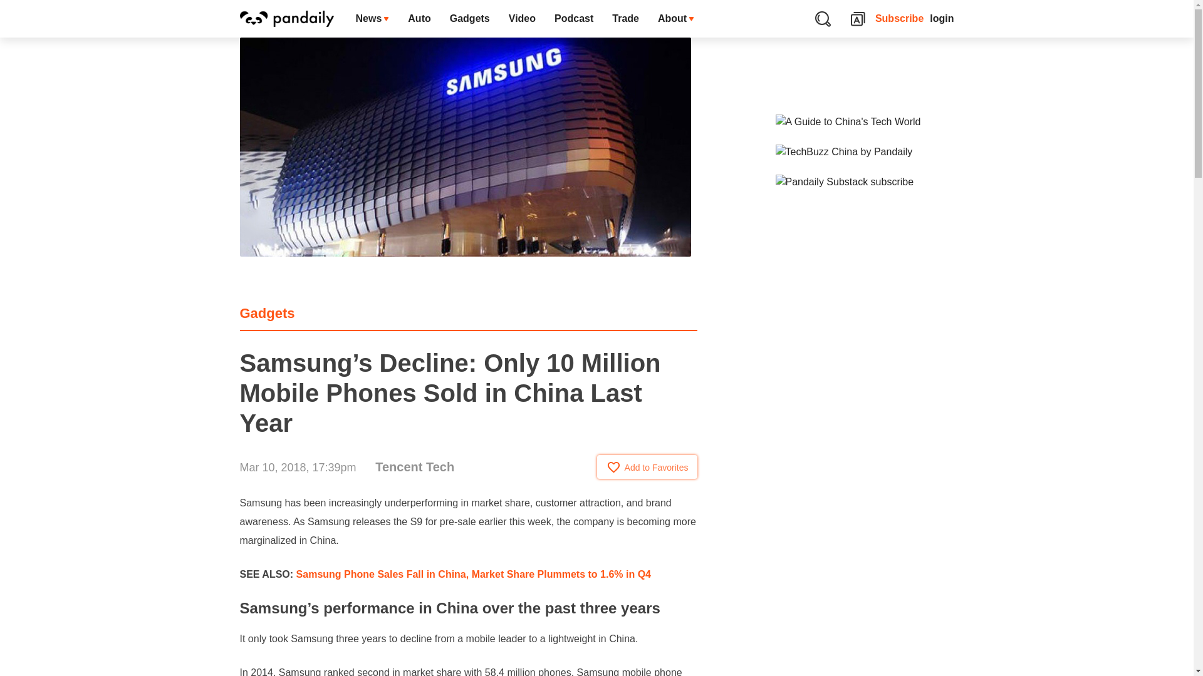 This screenshot has height=676, width=1203. What do you see at coordinates (647, 466) in the screenshot?
I see `Add to Favorites` at bounding box center [647, 466].